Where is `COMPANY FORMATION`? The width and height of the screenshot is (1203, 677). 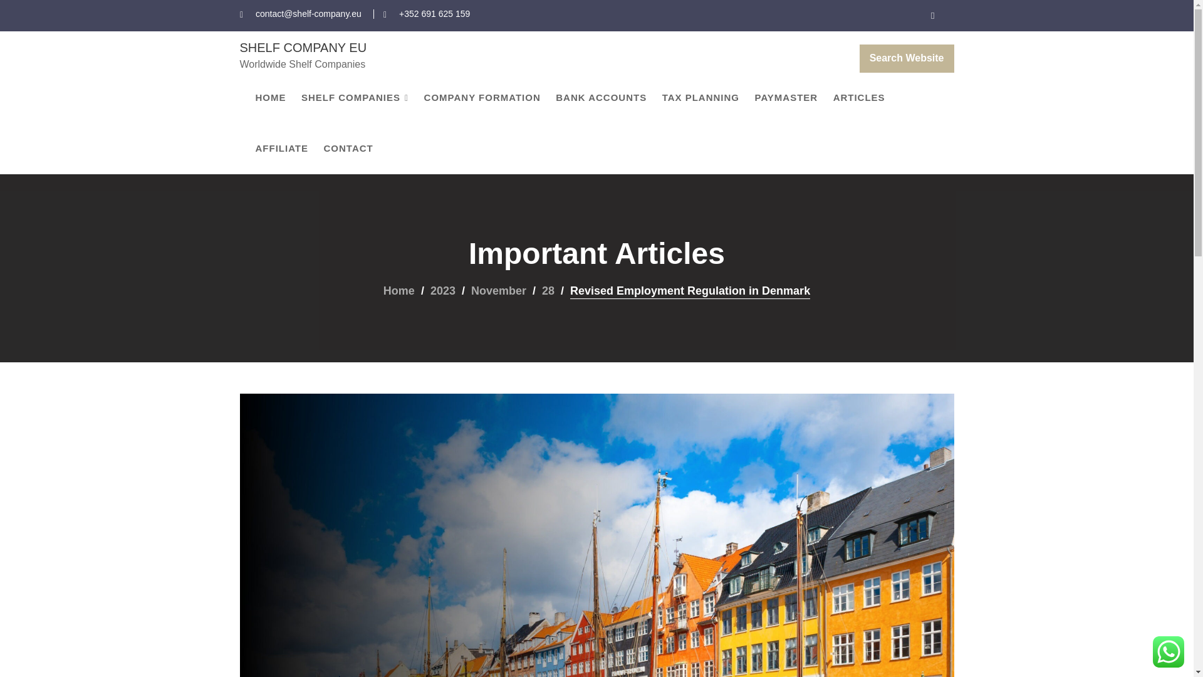
COMPANY FORMATION is located at coordinates (482, 97).